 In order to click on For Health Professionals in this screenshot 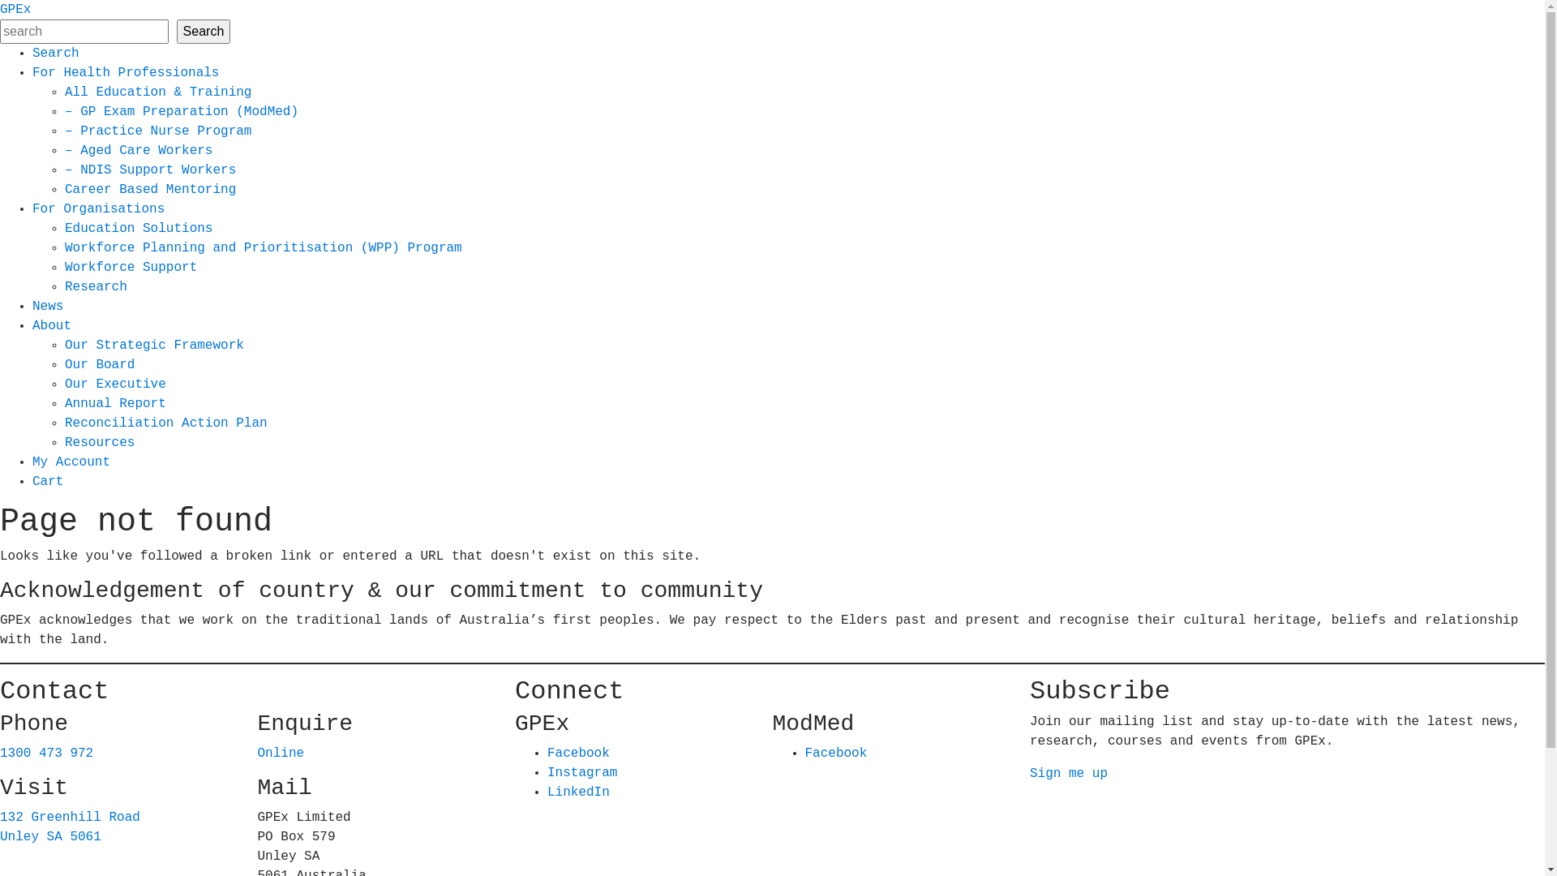, I will do `click(126, 73)`.